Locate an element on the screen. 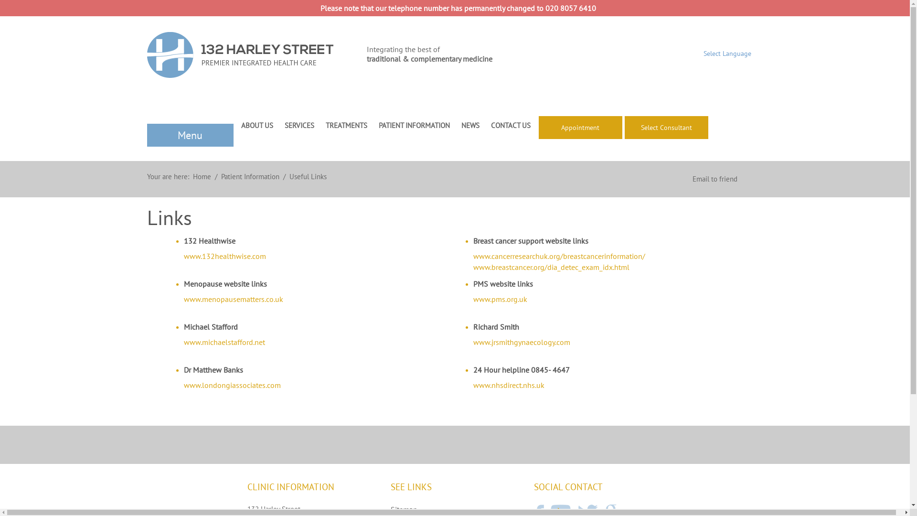  CONTACT US is located at coordinates (511, 125).